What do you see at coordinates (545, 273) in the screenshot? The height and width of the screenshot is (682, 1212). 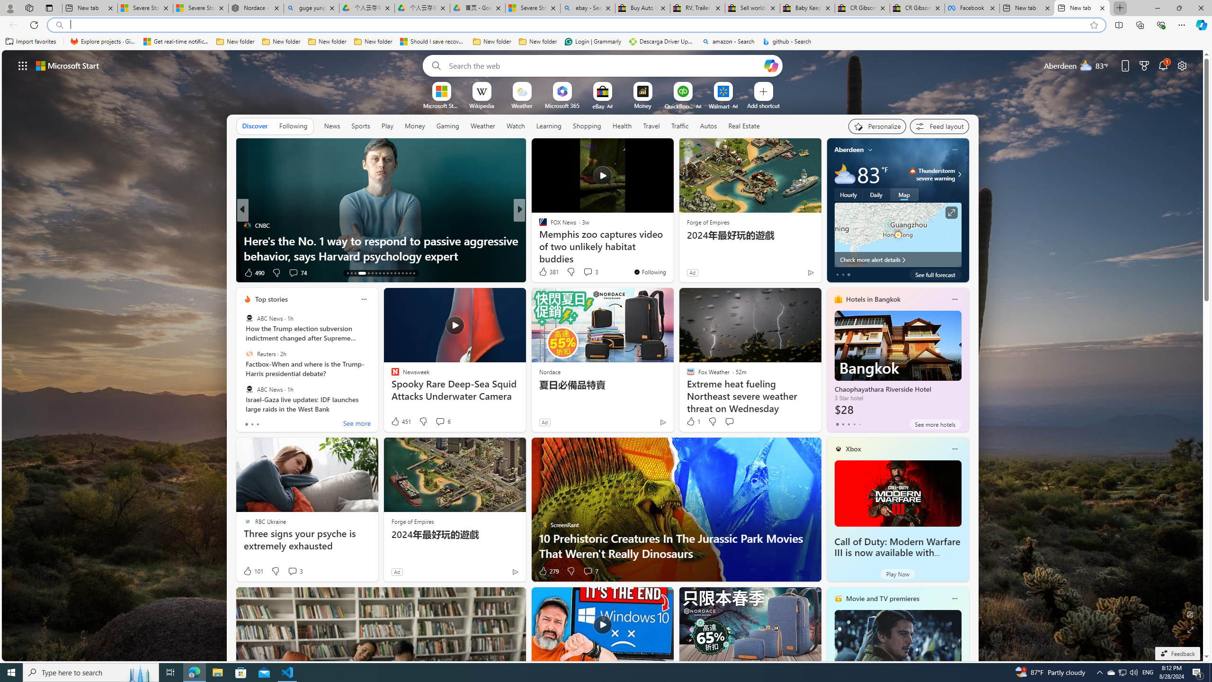 I see `311 Like` at bounding box center [545, 273].